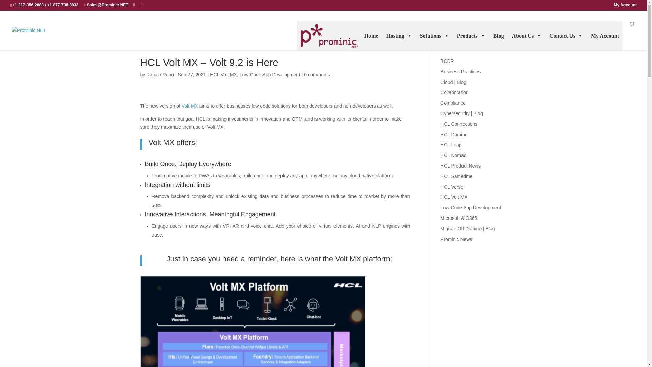  What do you see at coordinates (399, 35) in the screenshot?
I see `Hosting` at bounding box center [399, 35].